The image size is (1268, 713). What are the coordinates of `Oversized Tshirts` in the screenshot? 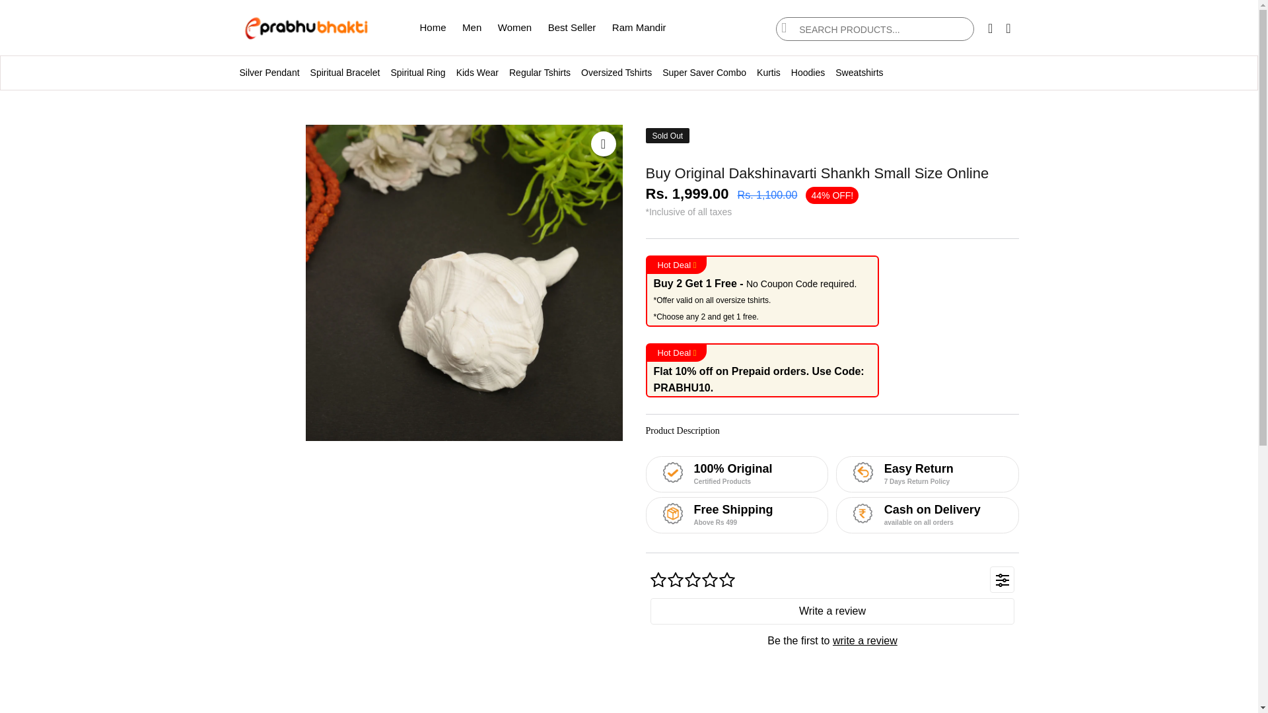 It's located at (616, 73).